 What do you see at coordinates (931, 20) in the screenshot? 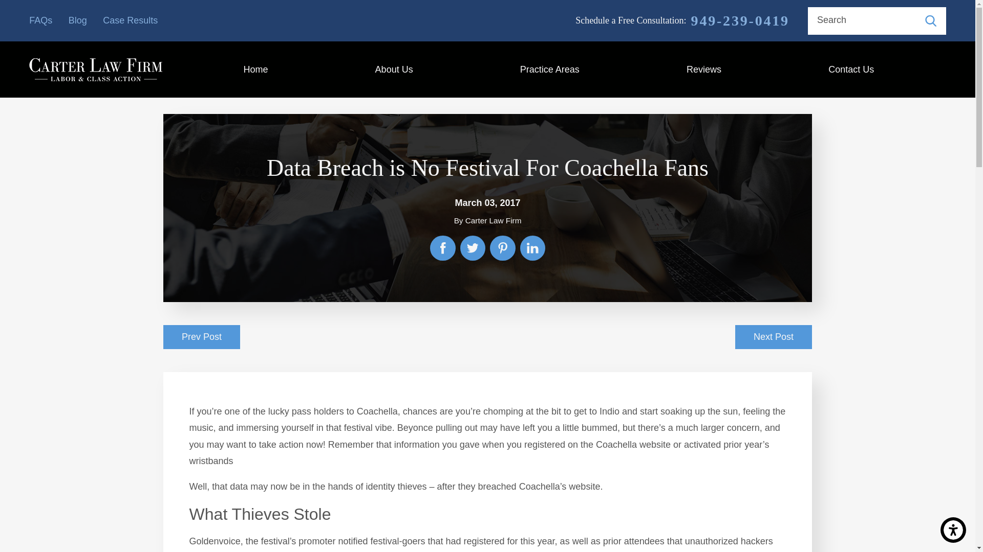
I see `Search Our Site` at bounding box center [931, 20].